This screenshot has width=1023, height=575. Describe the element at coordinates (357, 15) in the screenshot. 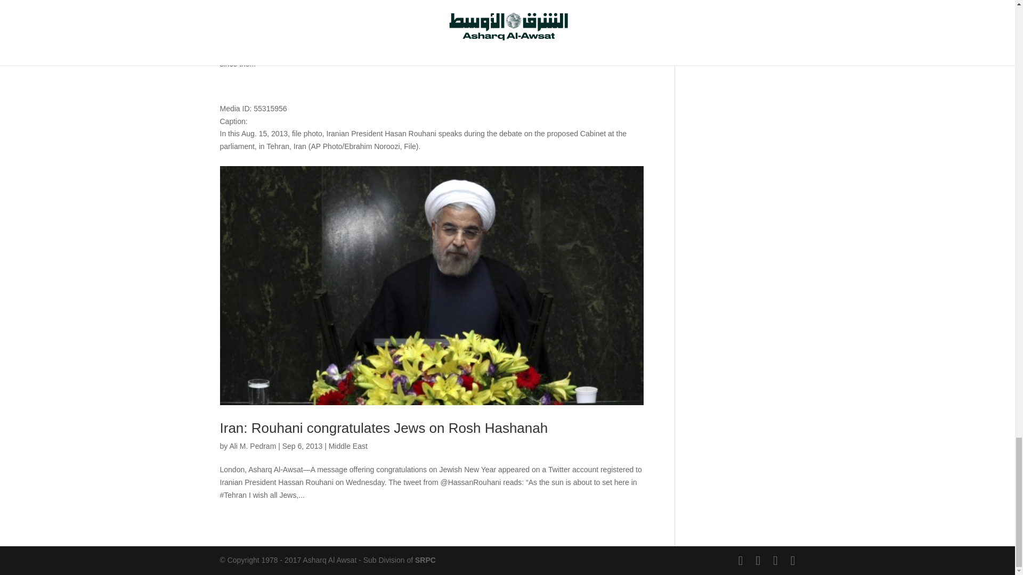

I see `Features` at that location.